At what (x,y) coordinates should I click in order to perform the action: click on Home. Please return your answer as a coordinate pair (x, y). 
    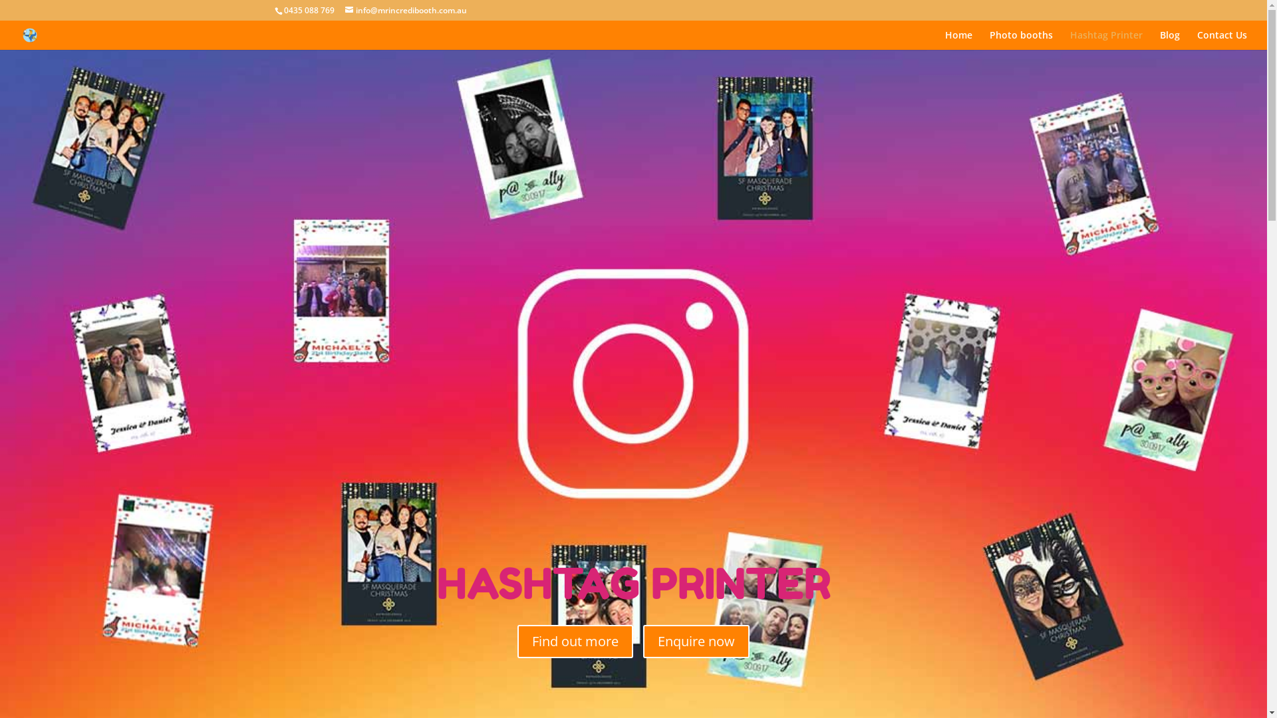
    Looking at the image, I should click on (959, 40).